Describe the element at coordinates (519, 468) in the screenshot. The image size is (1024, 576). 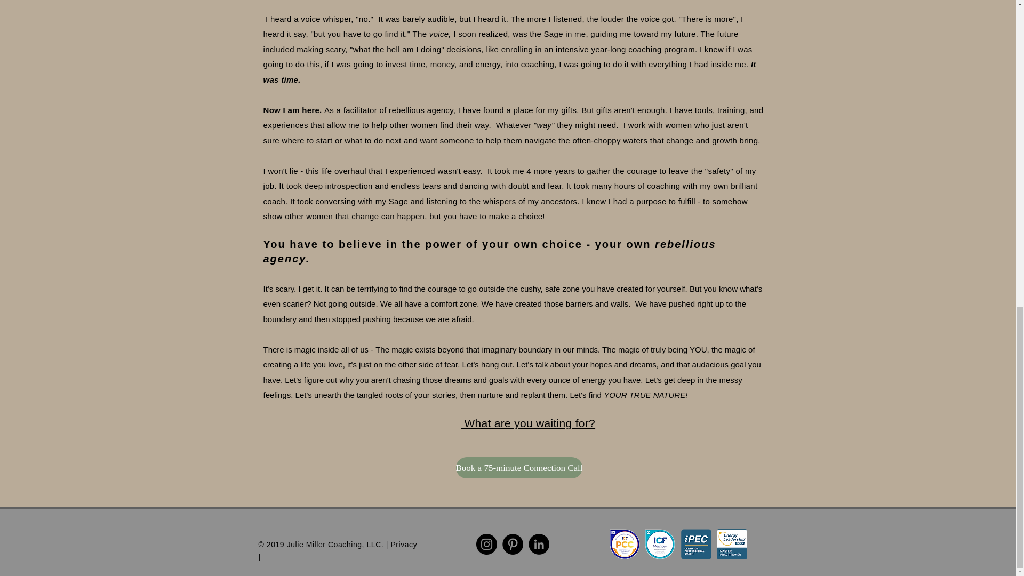
I see `Book a 75-minute Connection Call` at that location.